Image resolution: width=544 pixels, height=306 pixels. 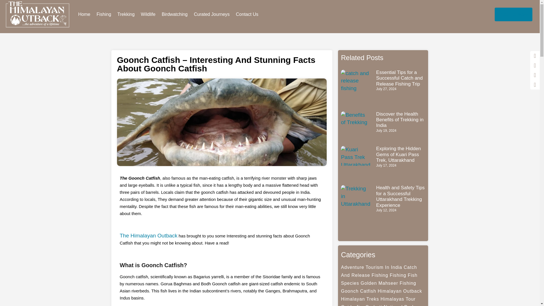 What do you see at coordinates (175, 14) in the screenshot?
I see `Birdwatching` at bounding box center [175, 14].